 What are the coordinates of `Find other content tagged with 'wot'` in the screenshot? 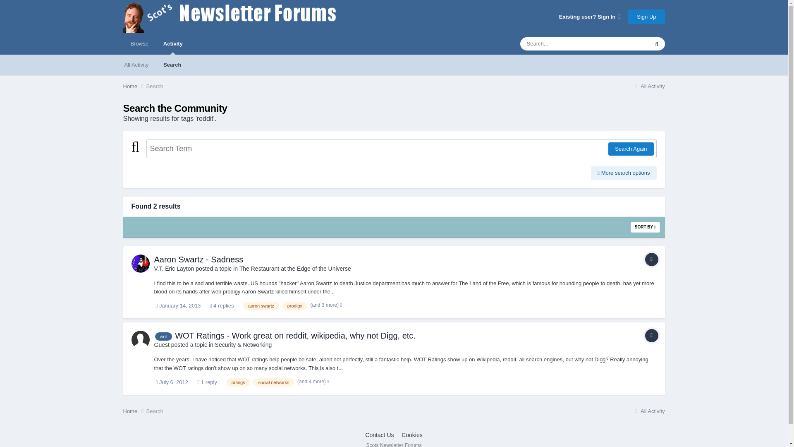 It's located at (163, 336).